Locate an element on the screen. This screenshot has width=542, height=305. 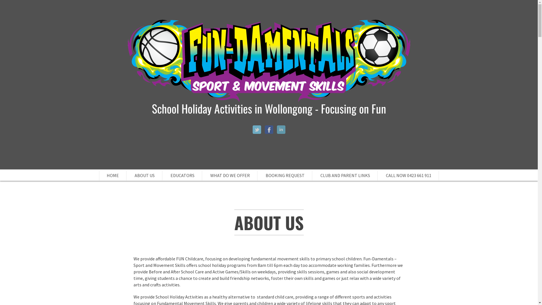
EDUCATORS is located at coordinates (182, 175).